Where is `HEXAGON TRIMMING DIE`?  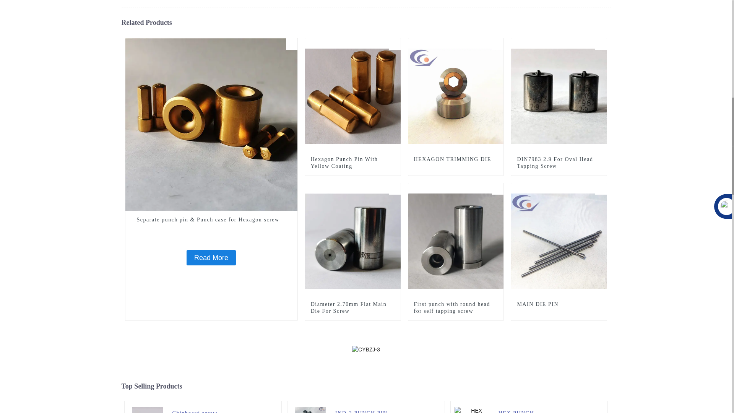 HEXAGON TRIMMING DIE is located at coordinates (456, 159).